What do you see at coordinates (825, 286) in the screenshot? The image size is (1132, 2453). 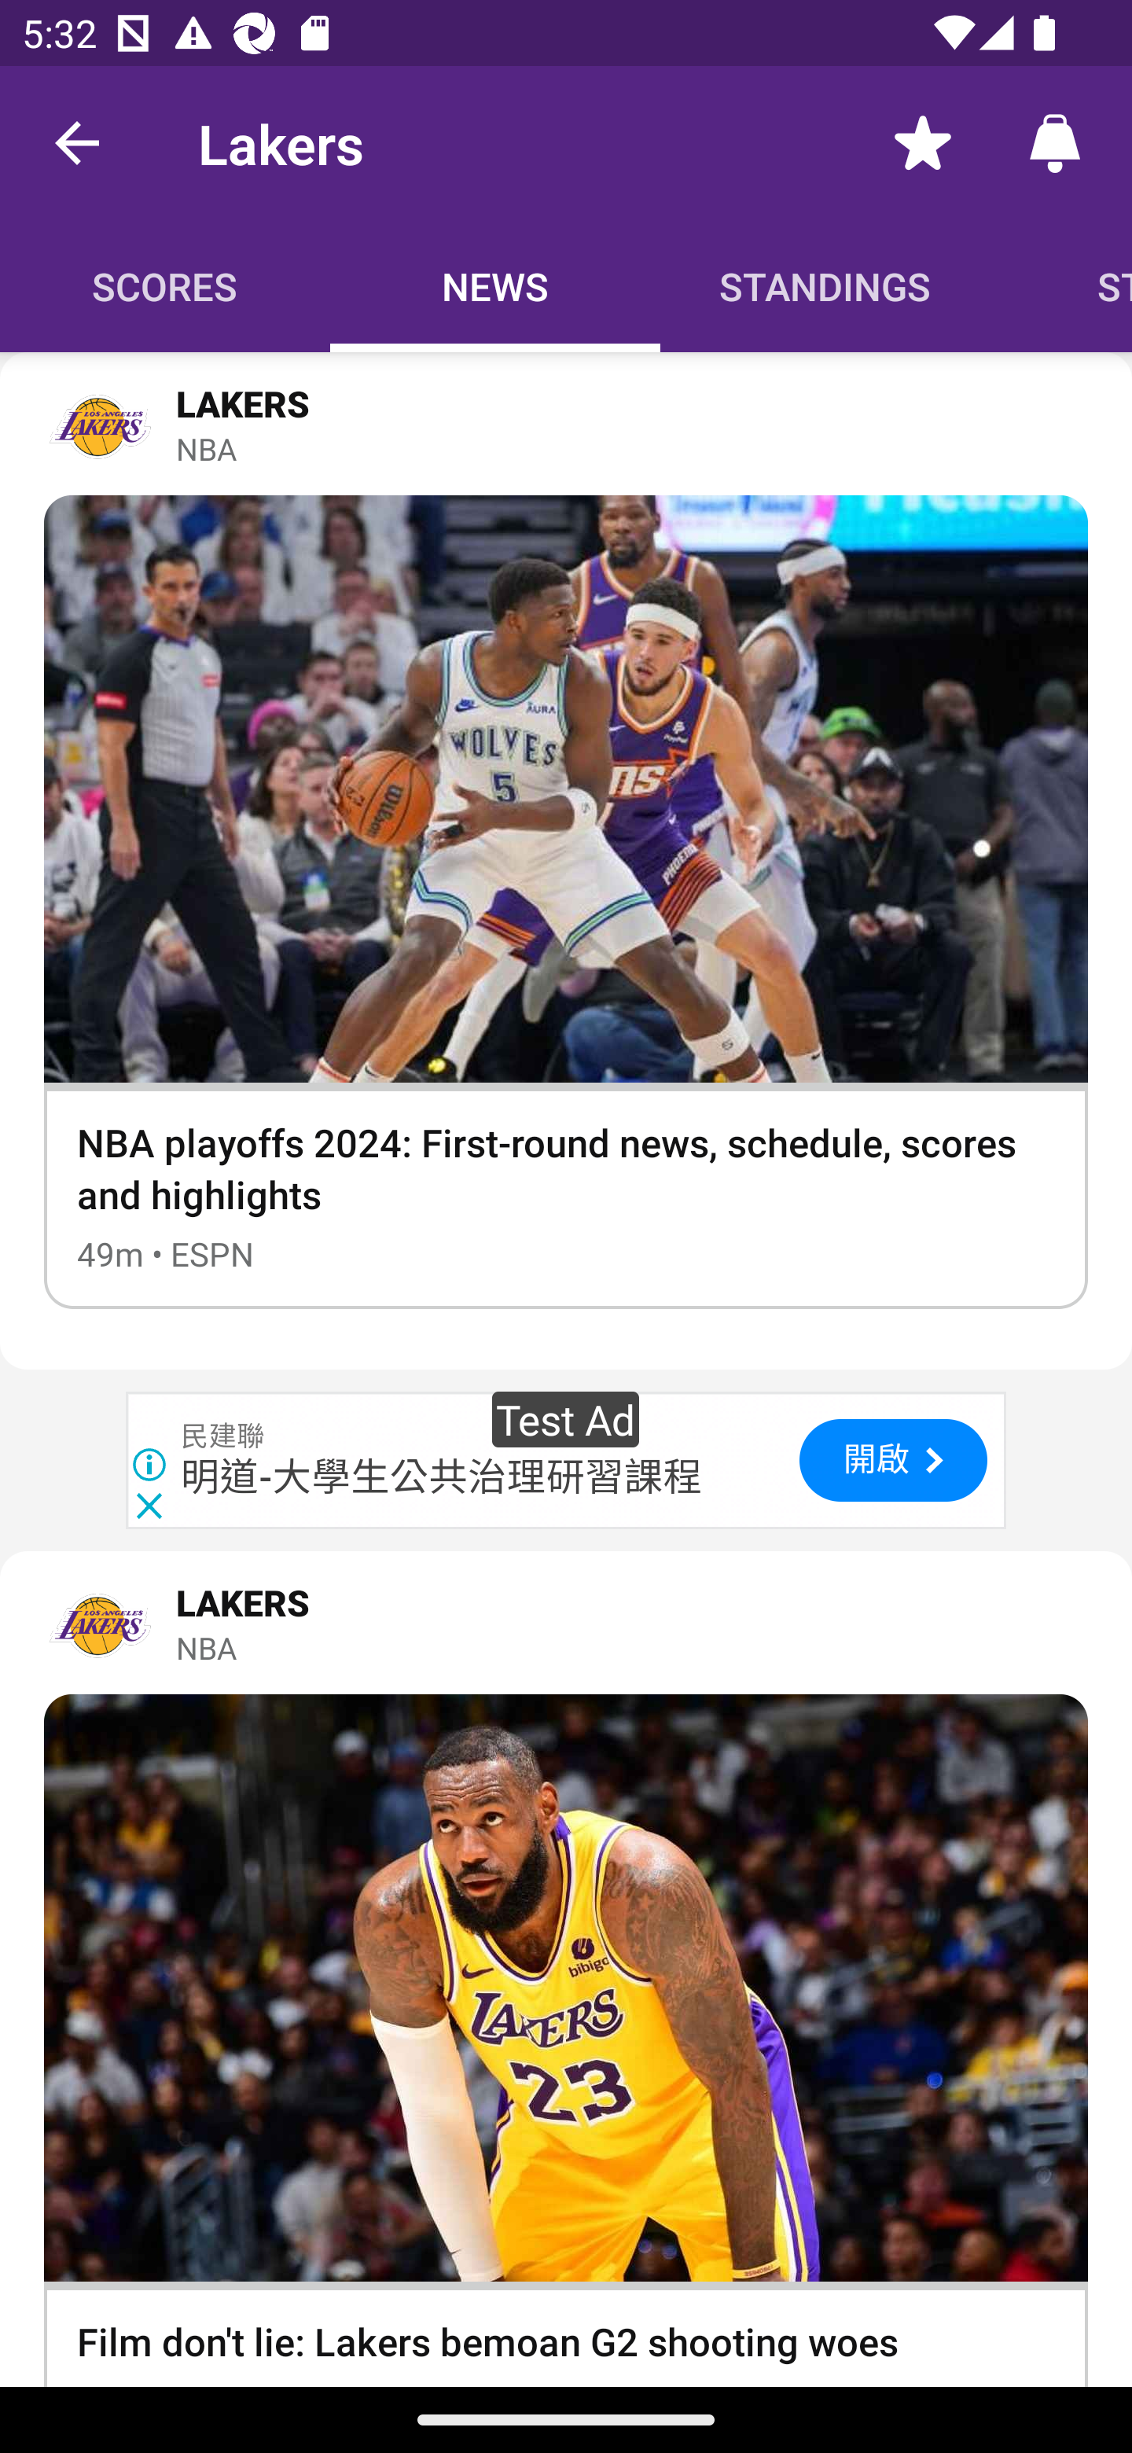 I see `Standings STANDINGS` at bounding box center [825, 286].